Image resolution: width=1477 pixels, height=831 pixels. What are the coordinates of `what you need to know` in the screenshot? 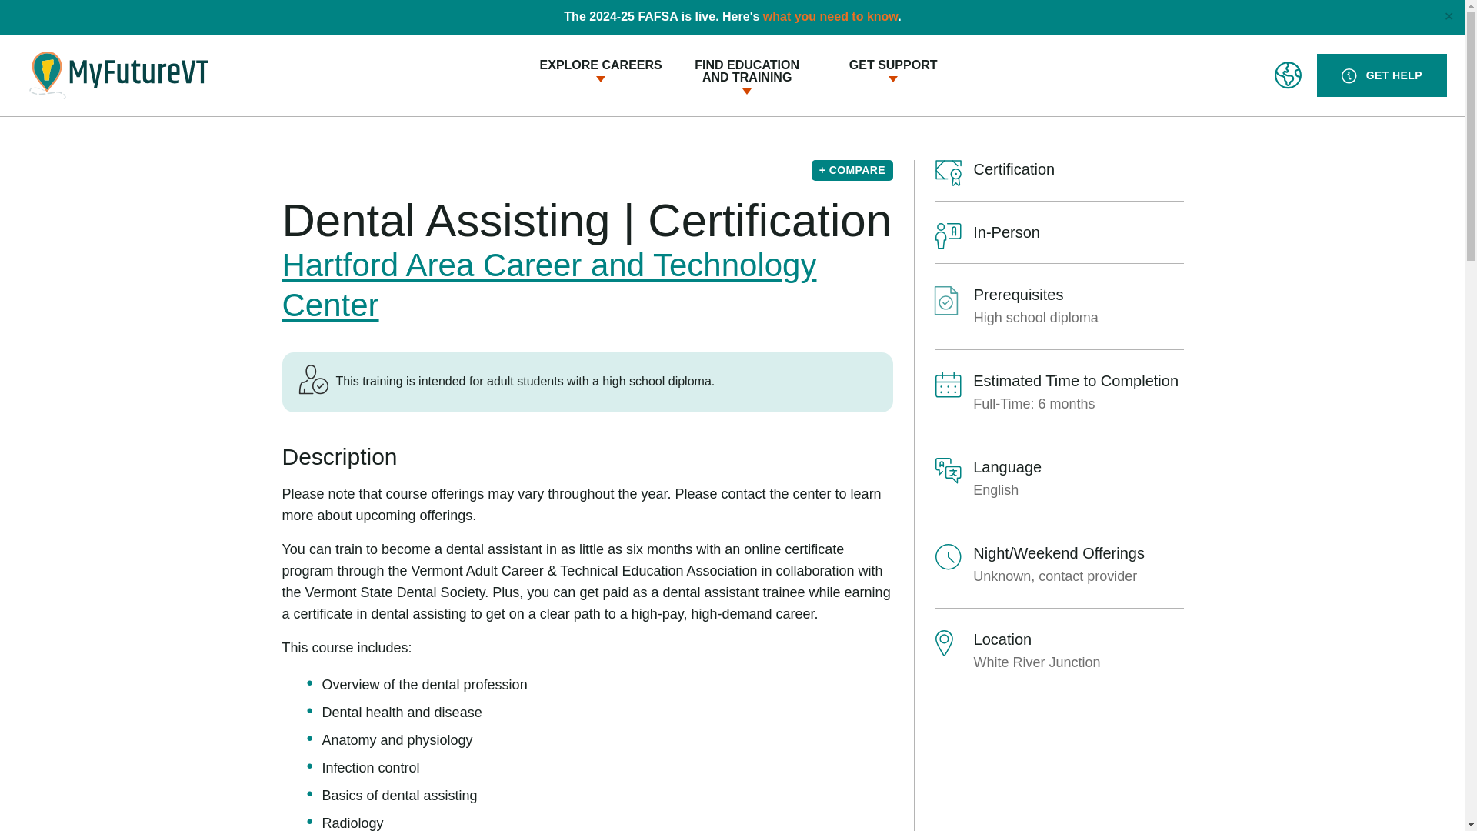 It's located at (831, 16).